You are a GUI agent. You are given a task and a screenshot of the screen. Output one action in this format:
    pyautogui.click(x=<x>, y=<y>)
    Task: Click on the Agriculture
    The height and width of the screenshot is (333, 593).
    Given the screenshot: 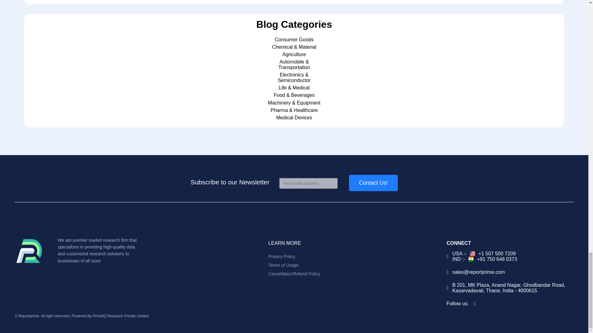 What is the action you would take?
    pyautogui.click(x=294, y=54)
    